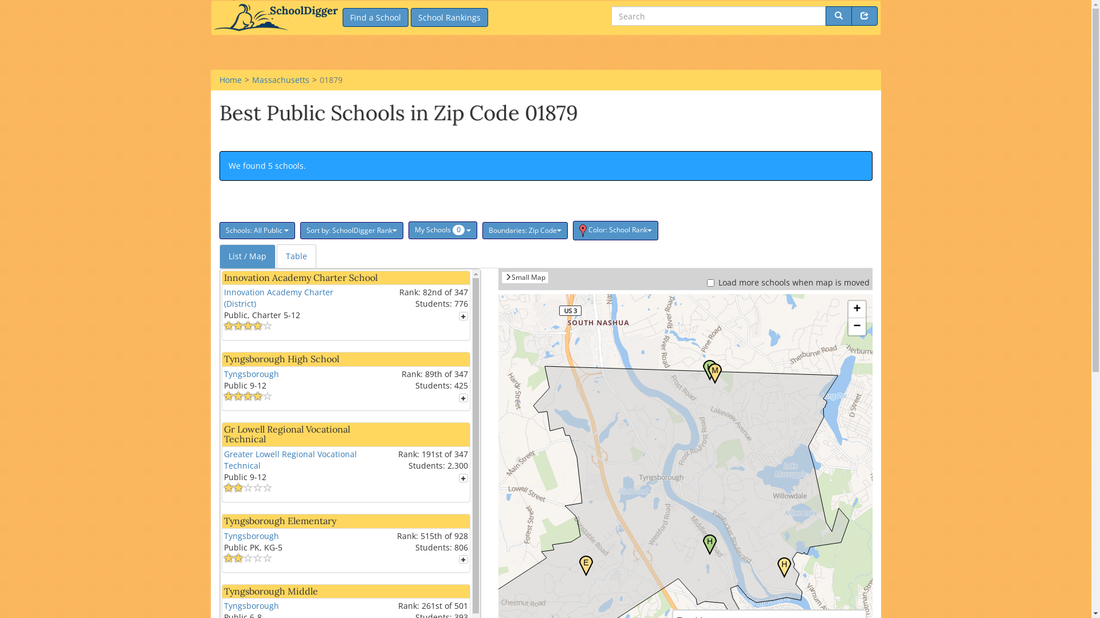  What do you see at coordinates (300, 278) in the screenshot?
I see `Innovation Academy Charter School` at bounding box center [300, 278].